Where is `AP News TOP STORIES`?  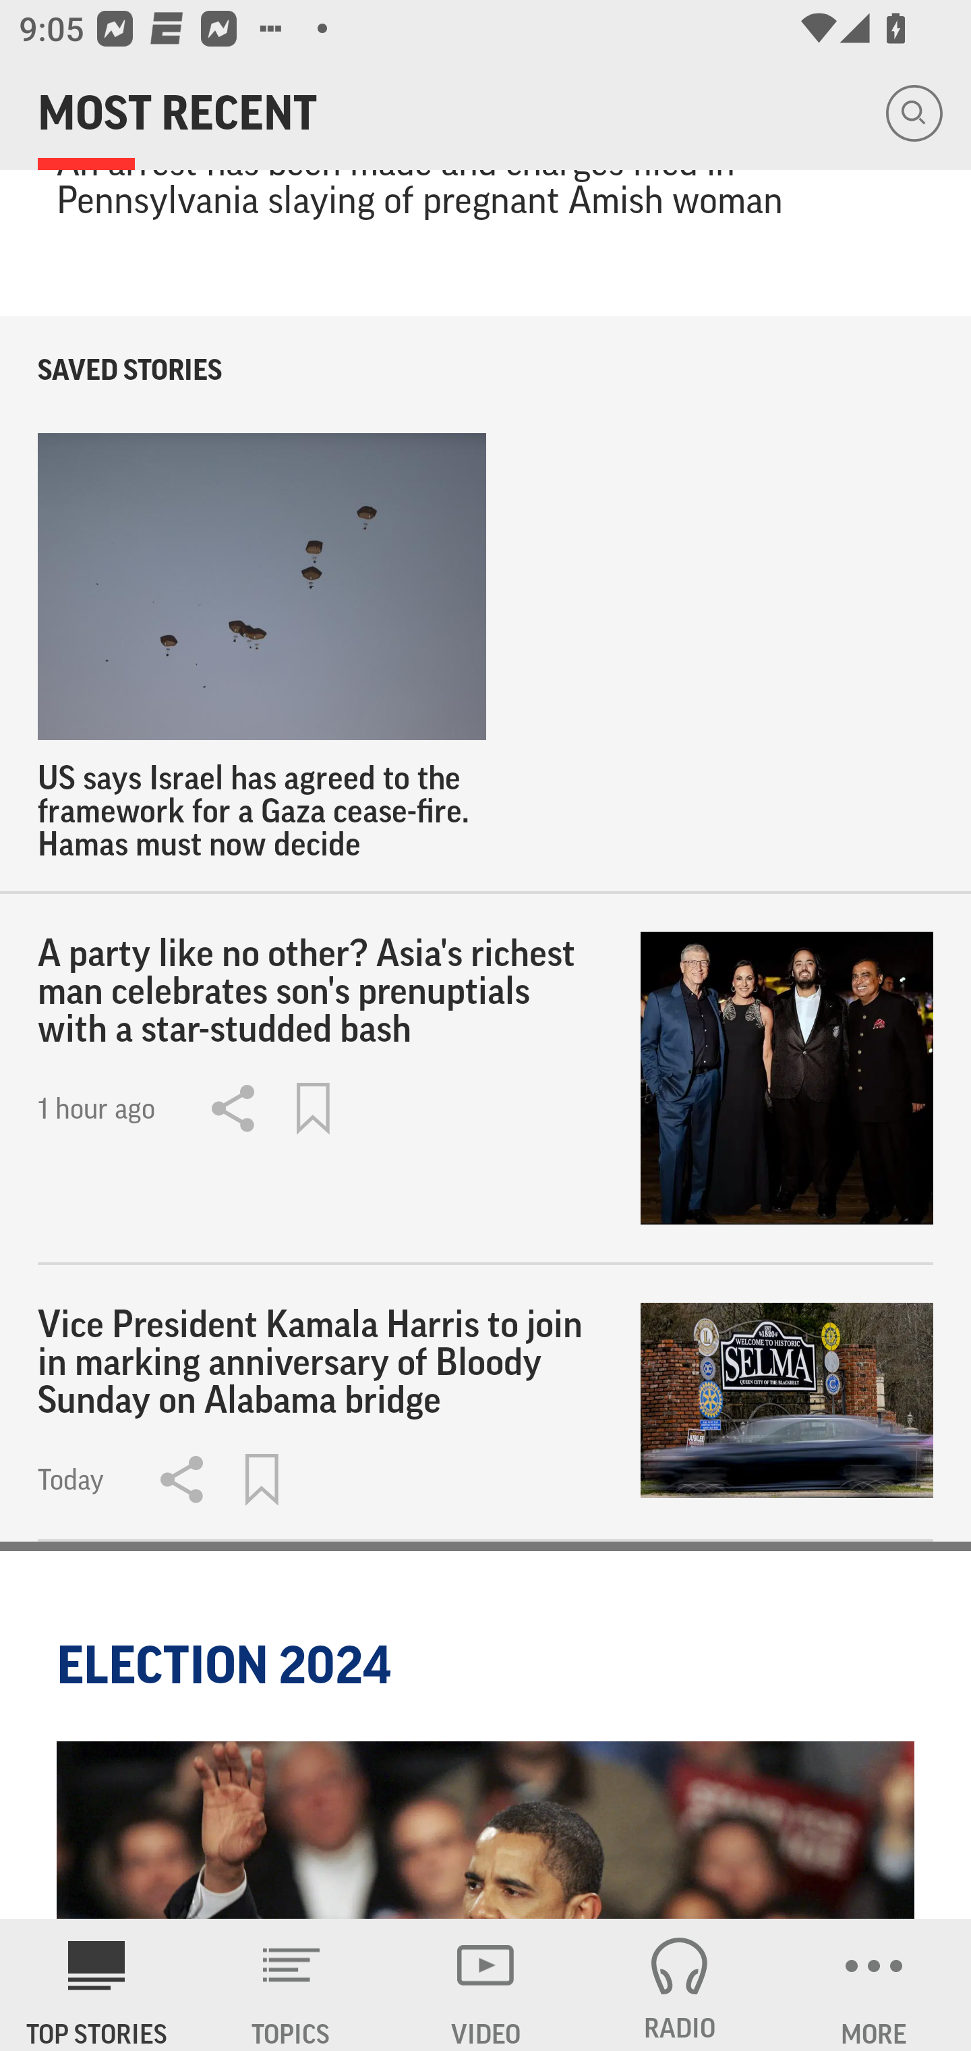
AP News TOP STORIES is located at coordinates (97, 1985).